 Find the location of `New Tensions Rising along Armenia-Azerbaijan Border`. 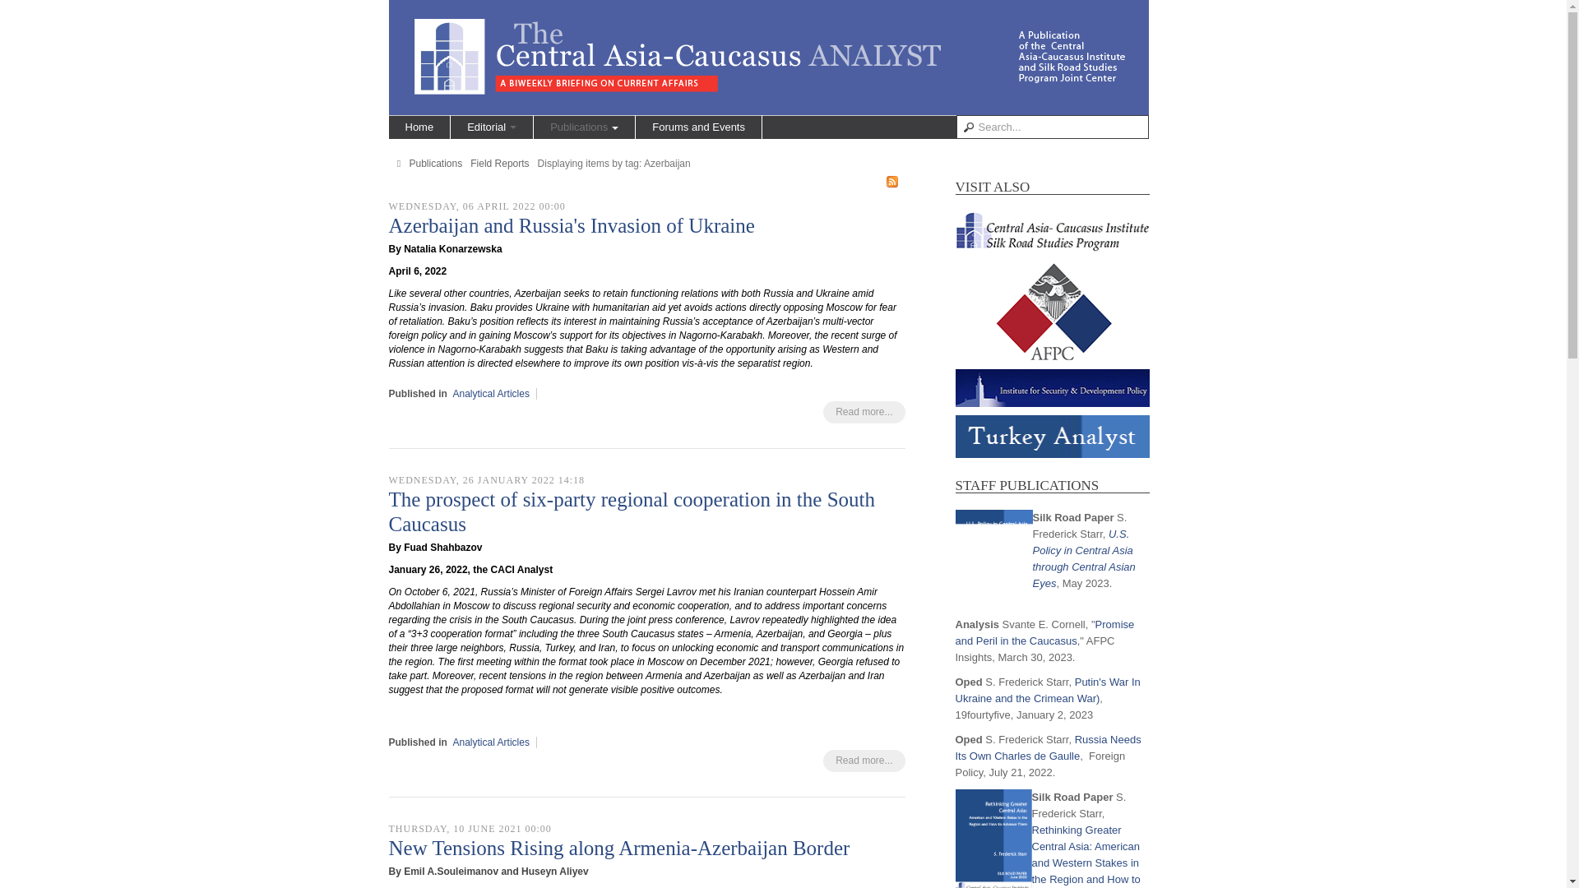

New Tensions Rising along Armenia-Azerbaijan Border is located at coordinates (618, 849).